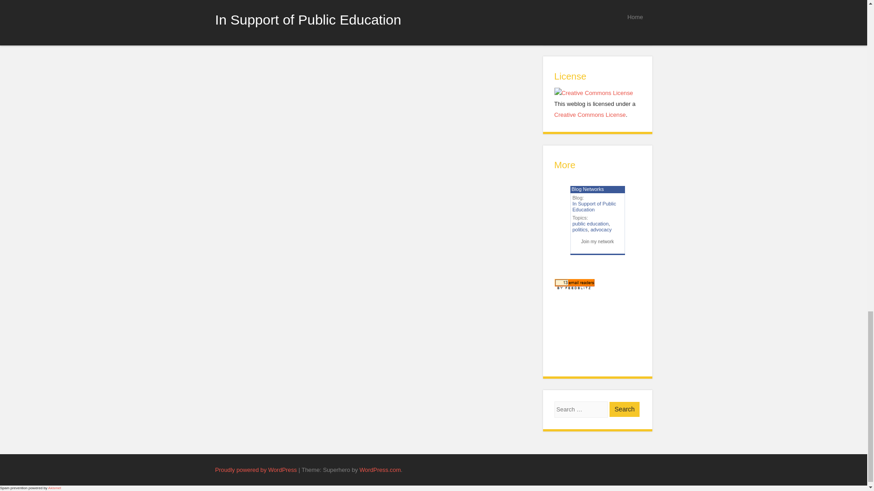 The width and height of the screenshot is (874, 491). I want to click on public education, so click(591, 224).